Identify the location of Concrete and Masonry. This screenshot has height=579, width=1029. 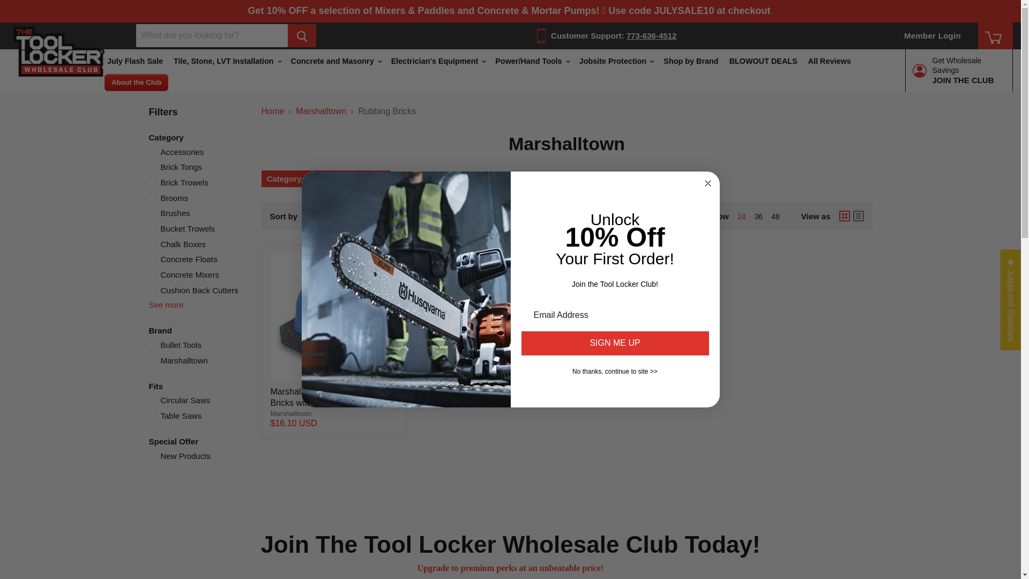
(335, 61).